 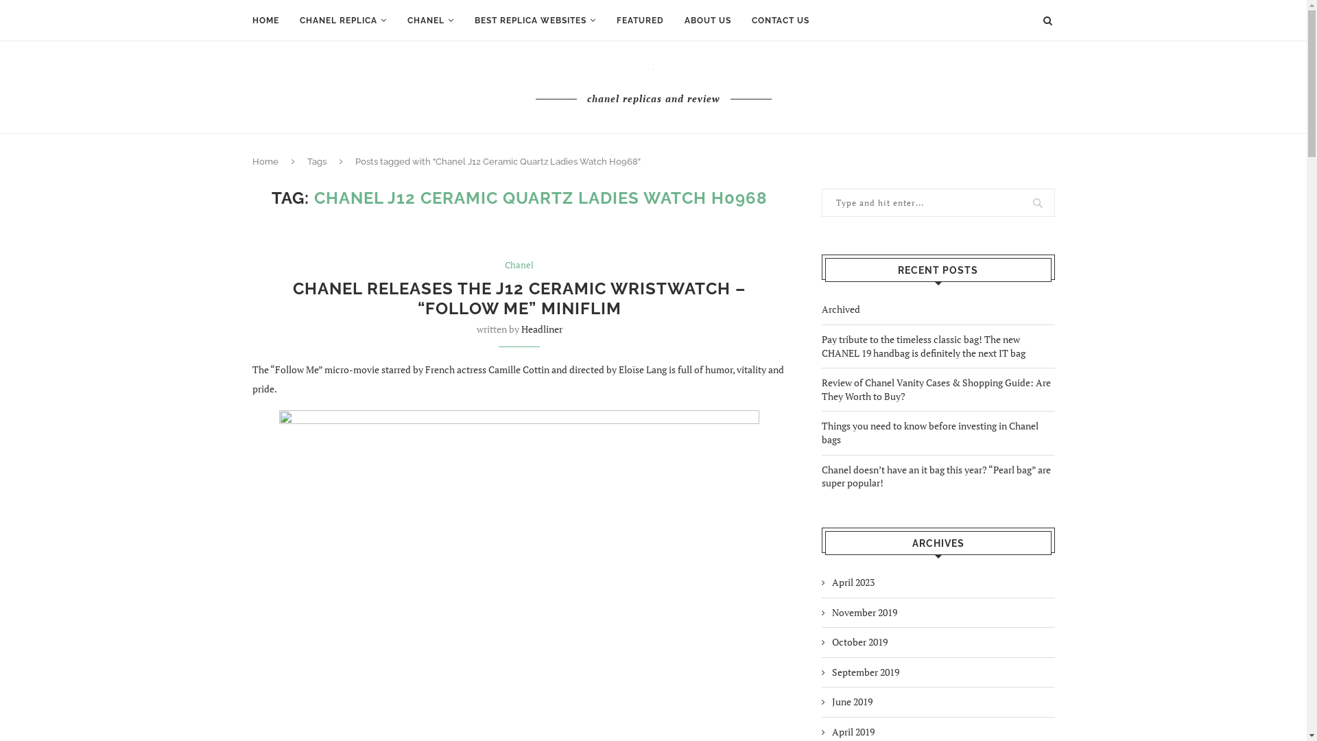 What do you see at coordinates (542, 329) in the screenshot?
I see `Headliner` at bounding box center [542, 329].